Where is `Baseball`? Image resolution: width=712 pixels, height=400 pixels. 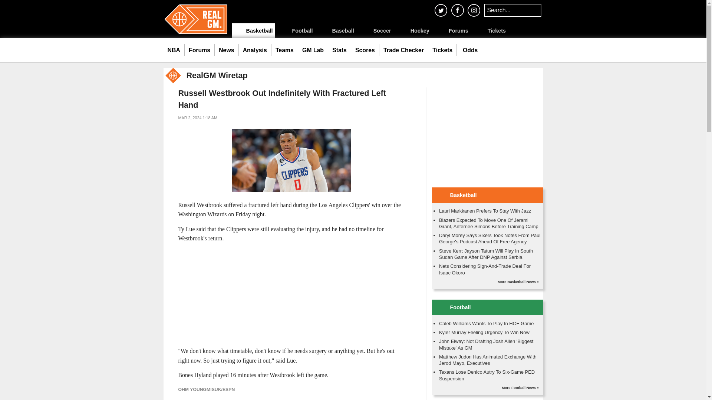 Baseball is located at coordinates (337, 30).